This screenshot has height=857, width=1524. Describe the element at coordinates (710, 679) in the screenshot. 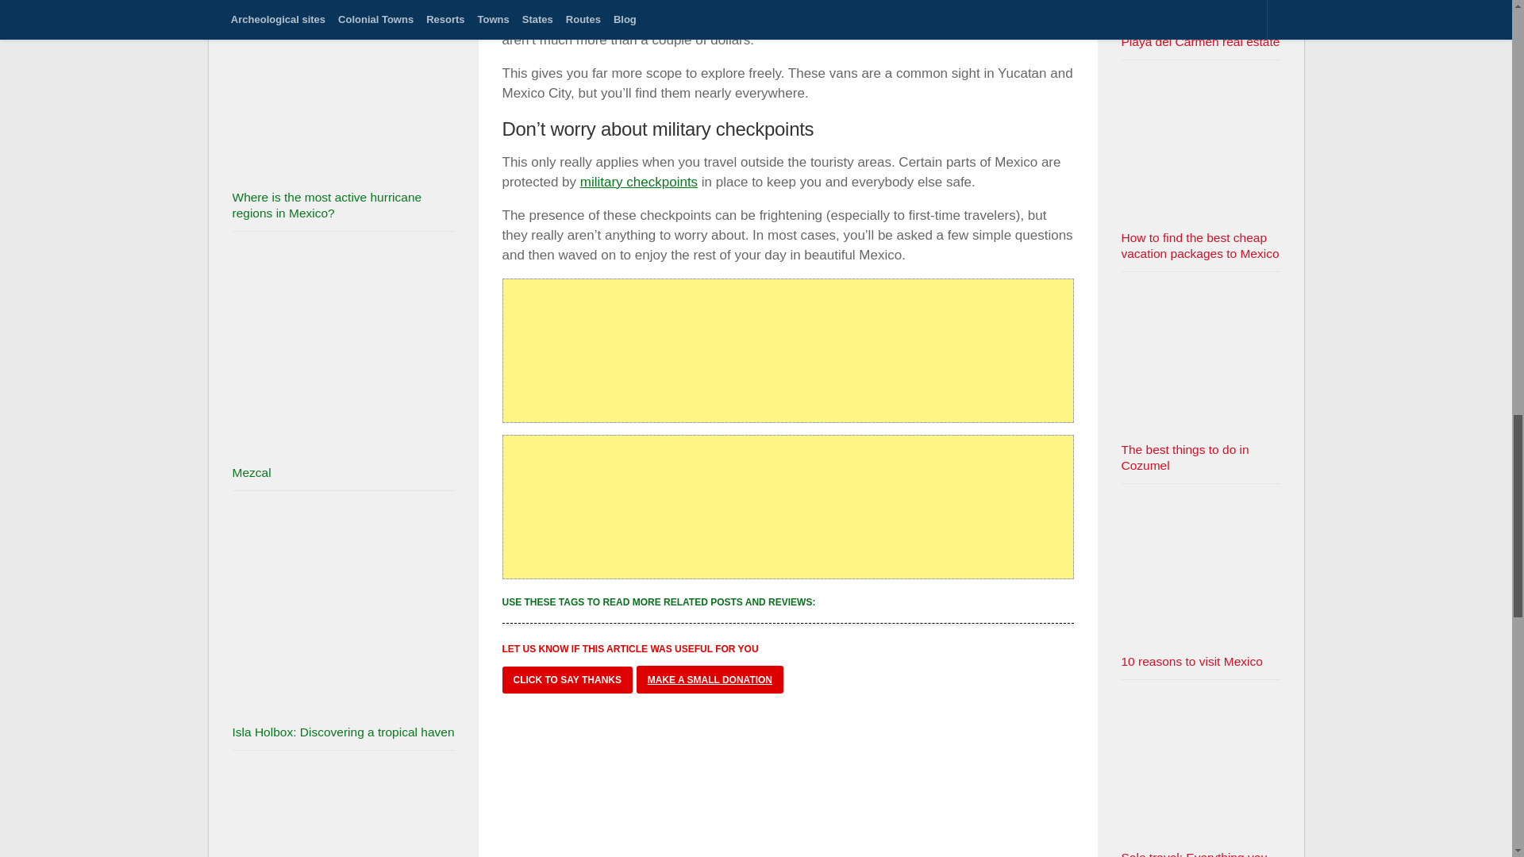

I see `MAKE A SMALL DONATION` at that location.